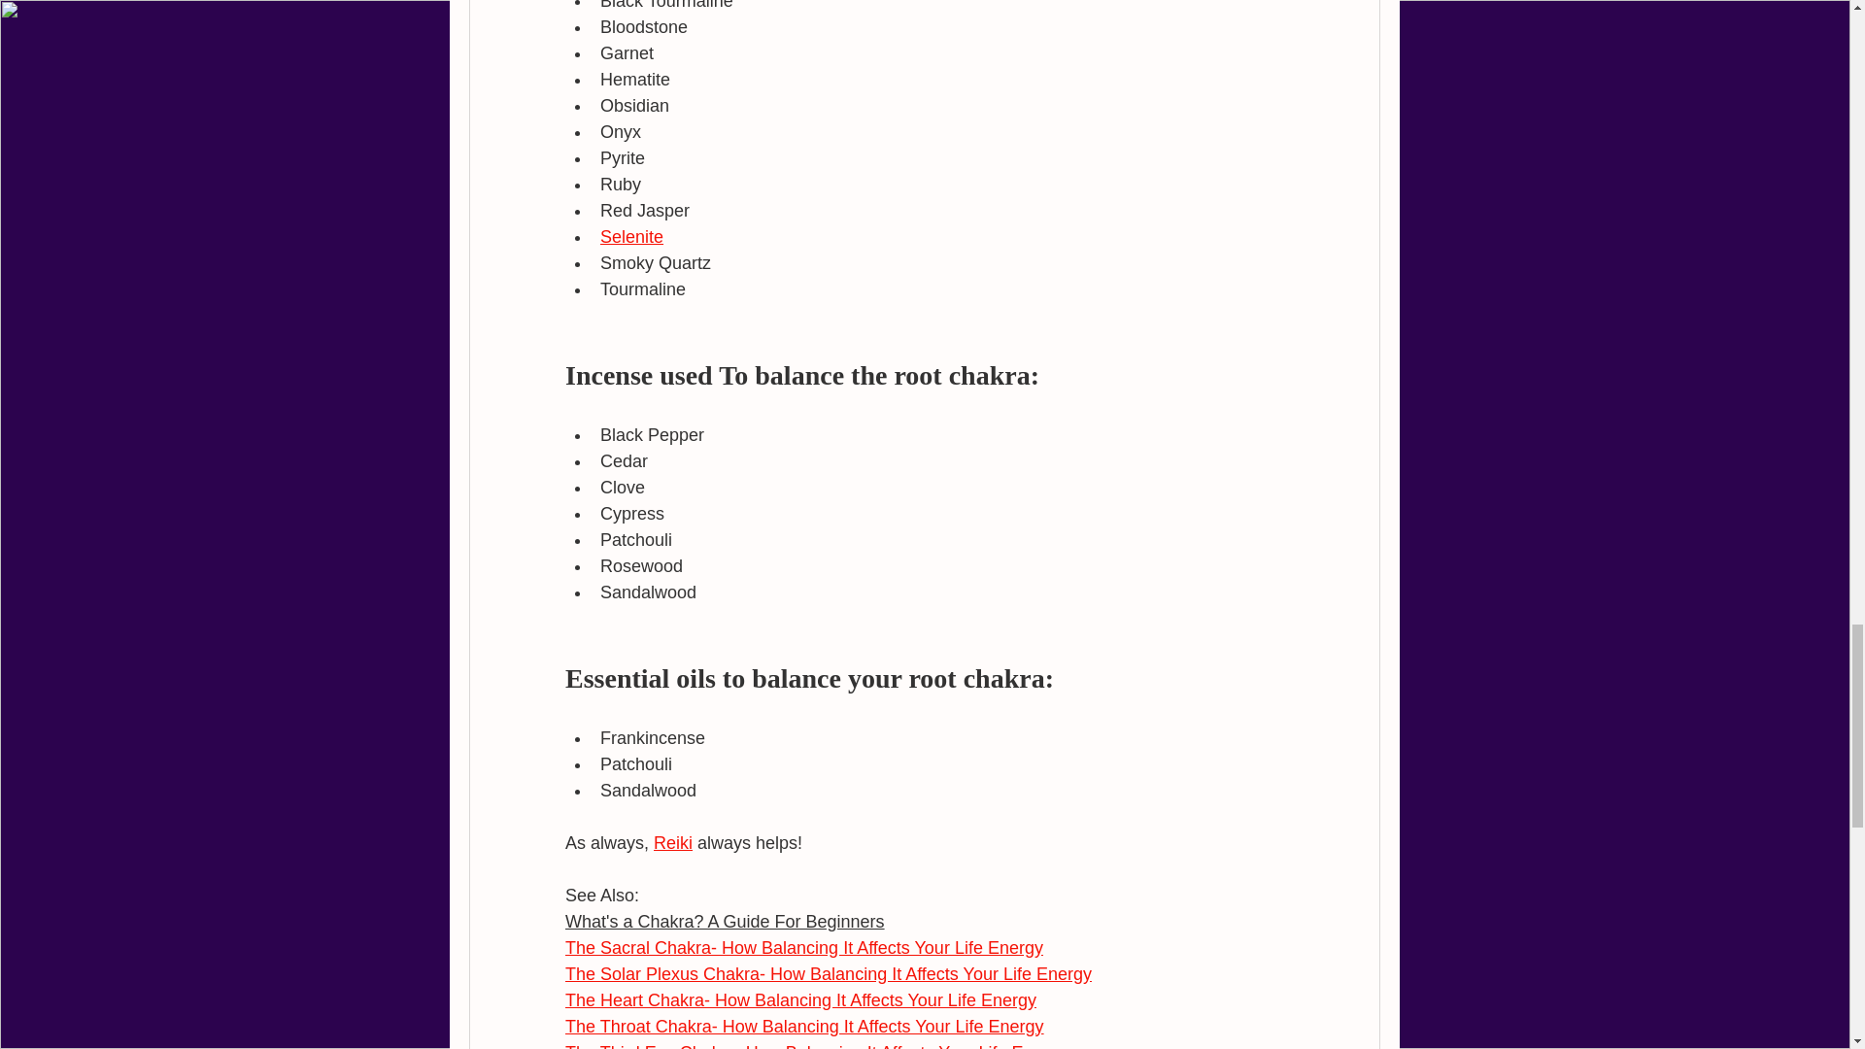  I want to click on The Sacral Chakra- How Balancing It Affects Your Life Energy, so click(803, 948).